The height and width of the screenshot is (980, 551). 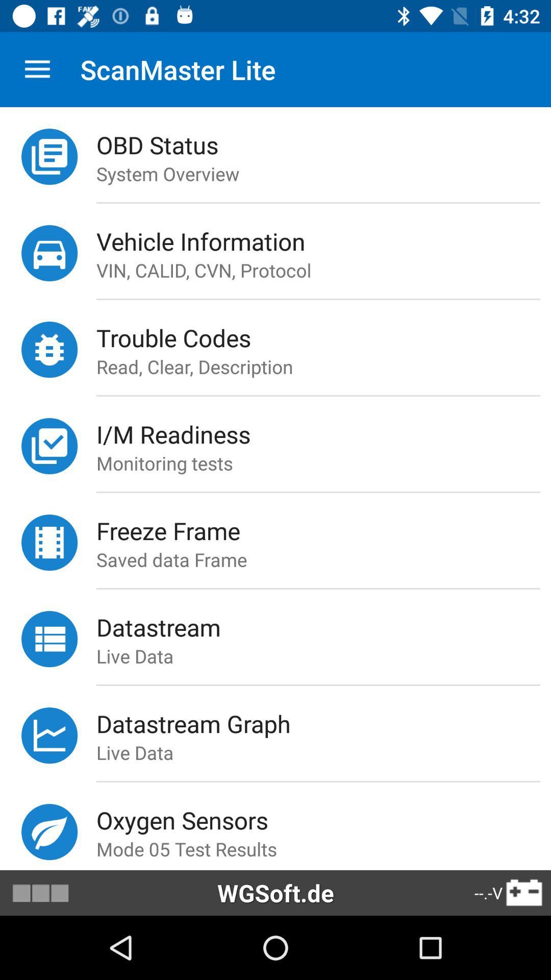 I want to click on turn off the app next to the scanmaster lite, so click(x=37, y=69).